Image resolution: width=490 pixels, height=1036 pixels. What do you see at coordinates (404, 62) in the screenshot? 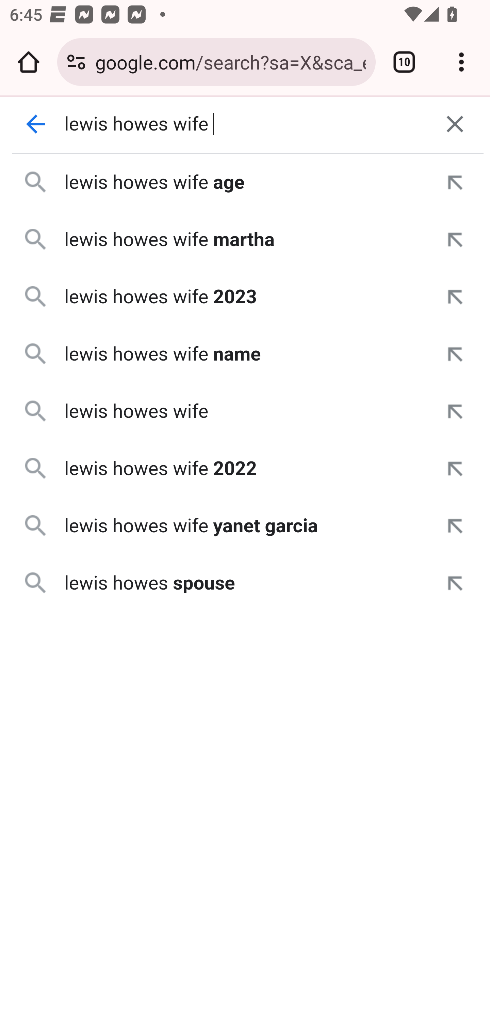
I see `Switch or close tabs` at bounding box center [404, 62].